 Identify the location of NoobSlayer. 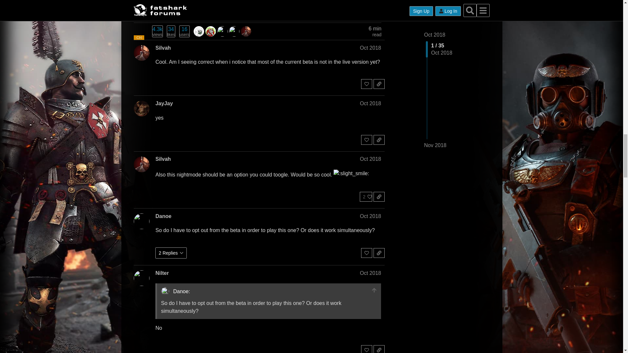
(211, 31).